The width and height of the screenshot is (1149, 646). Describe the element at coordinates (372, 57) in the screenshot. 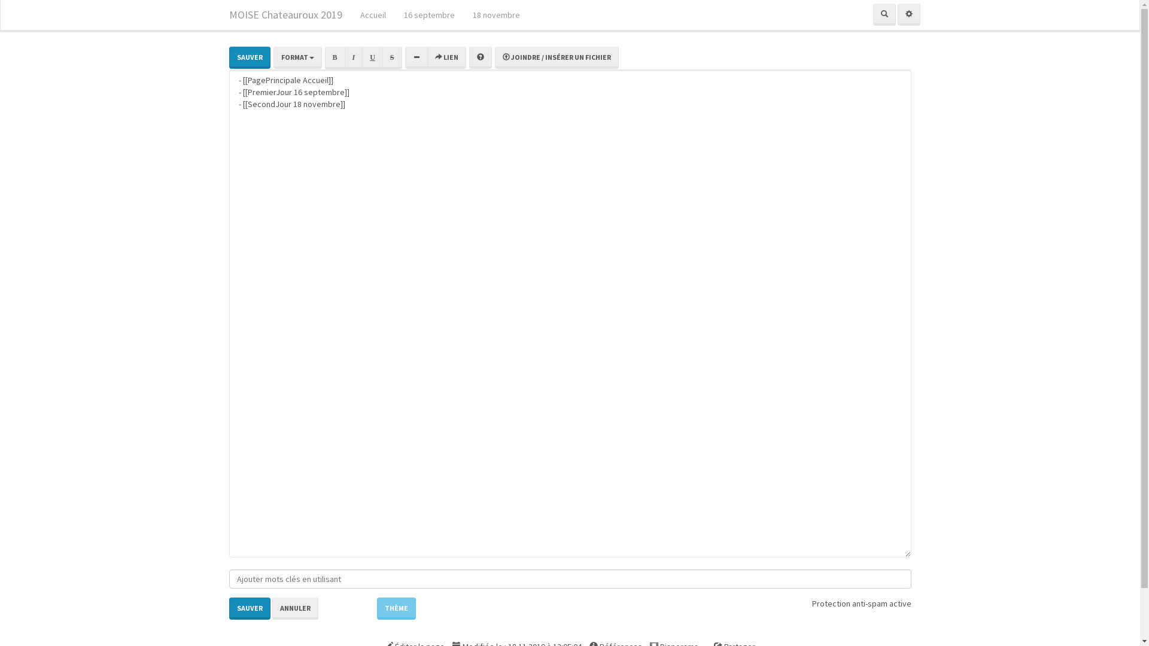

I see `U` at that location.